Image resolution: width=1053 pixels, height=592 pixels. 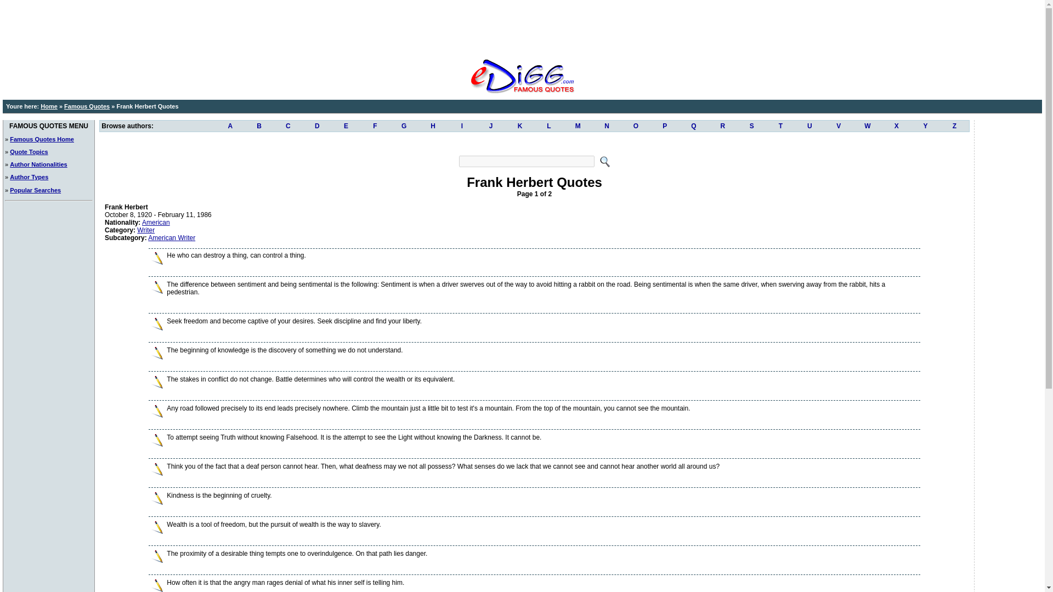 What do you see at coordinates (522, 27) in the screenshot?
I see `Advertisement` at bounding box center [522, 27].